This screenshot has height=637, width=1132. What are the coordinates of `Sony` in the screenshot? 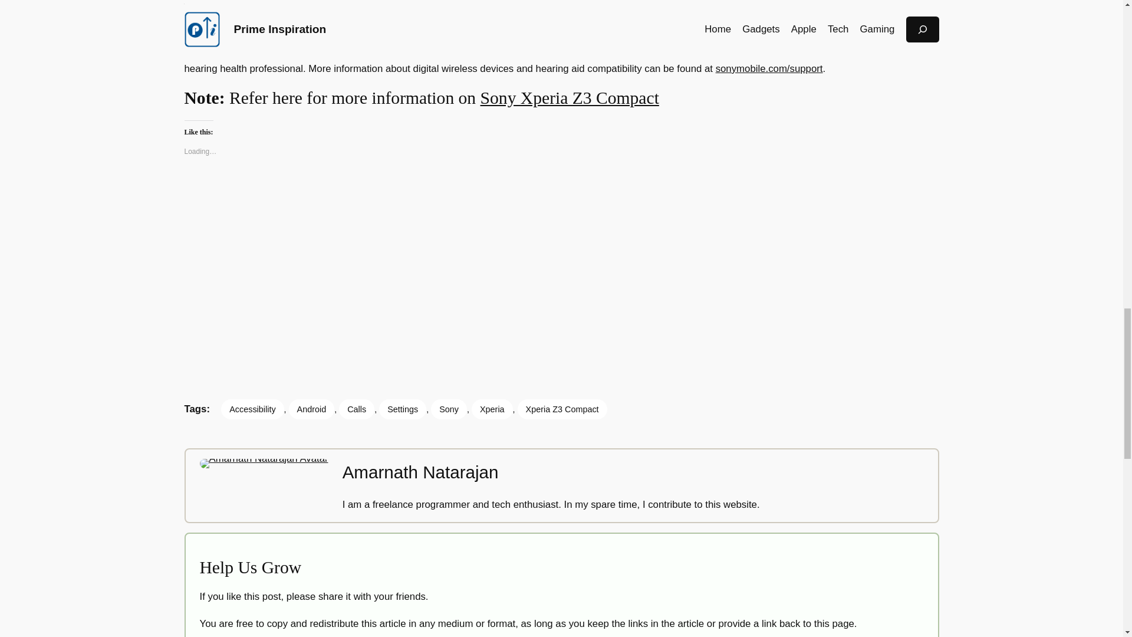 It's located at (449, 409).